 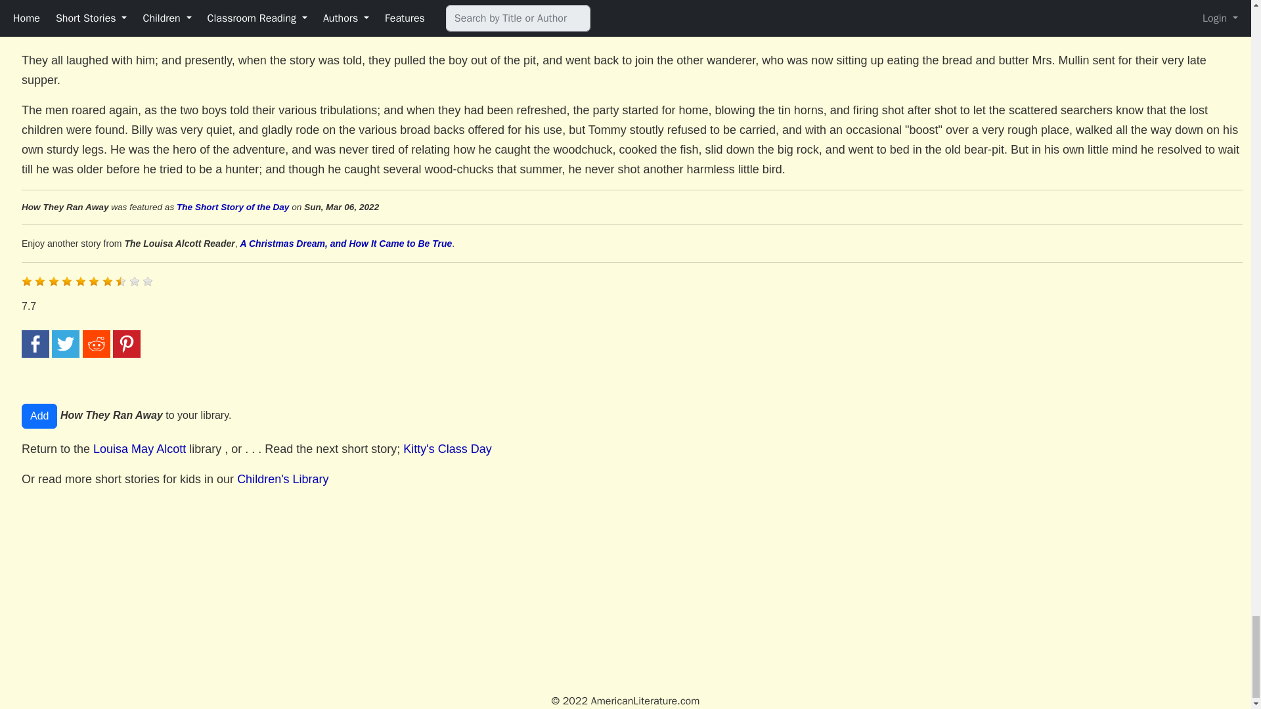 What do you see at coordinates (67, 282) in the screenshot?
I see `4 - Okay ` at bounding box center [67, 282].